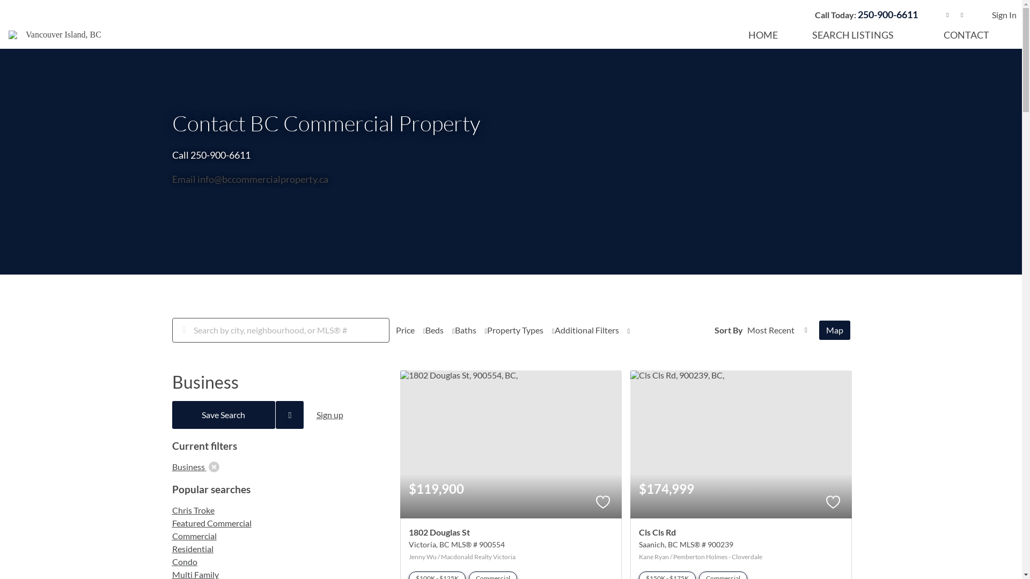 The width and height of the screenshot is (1030, 579). Describe the element at coordinates (192, 549) in the screenshot. I see `Residential` at that location.